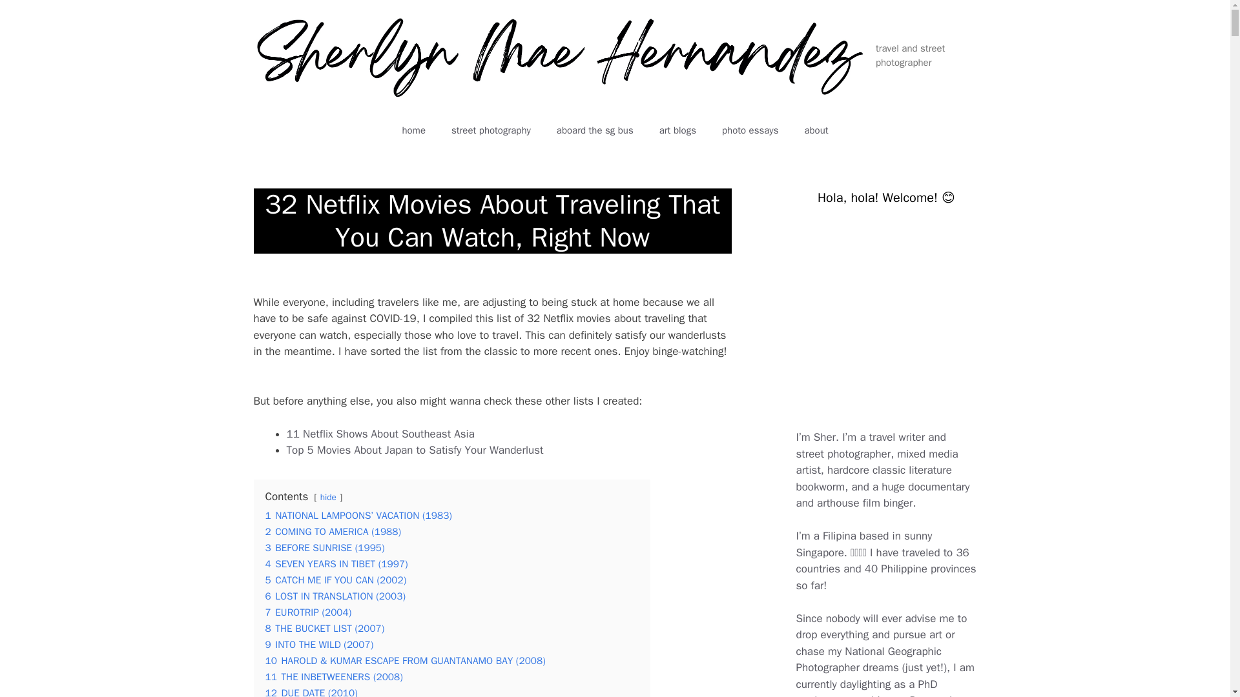 The image size is (1240, 697). I want to click on hide, so click(328, 497).